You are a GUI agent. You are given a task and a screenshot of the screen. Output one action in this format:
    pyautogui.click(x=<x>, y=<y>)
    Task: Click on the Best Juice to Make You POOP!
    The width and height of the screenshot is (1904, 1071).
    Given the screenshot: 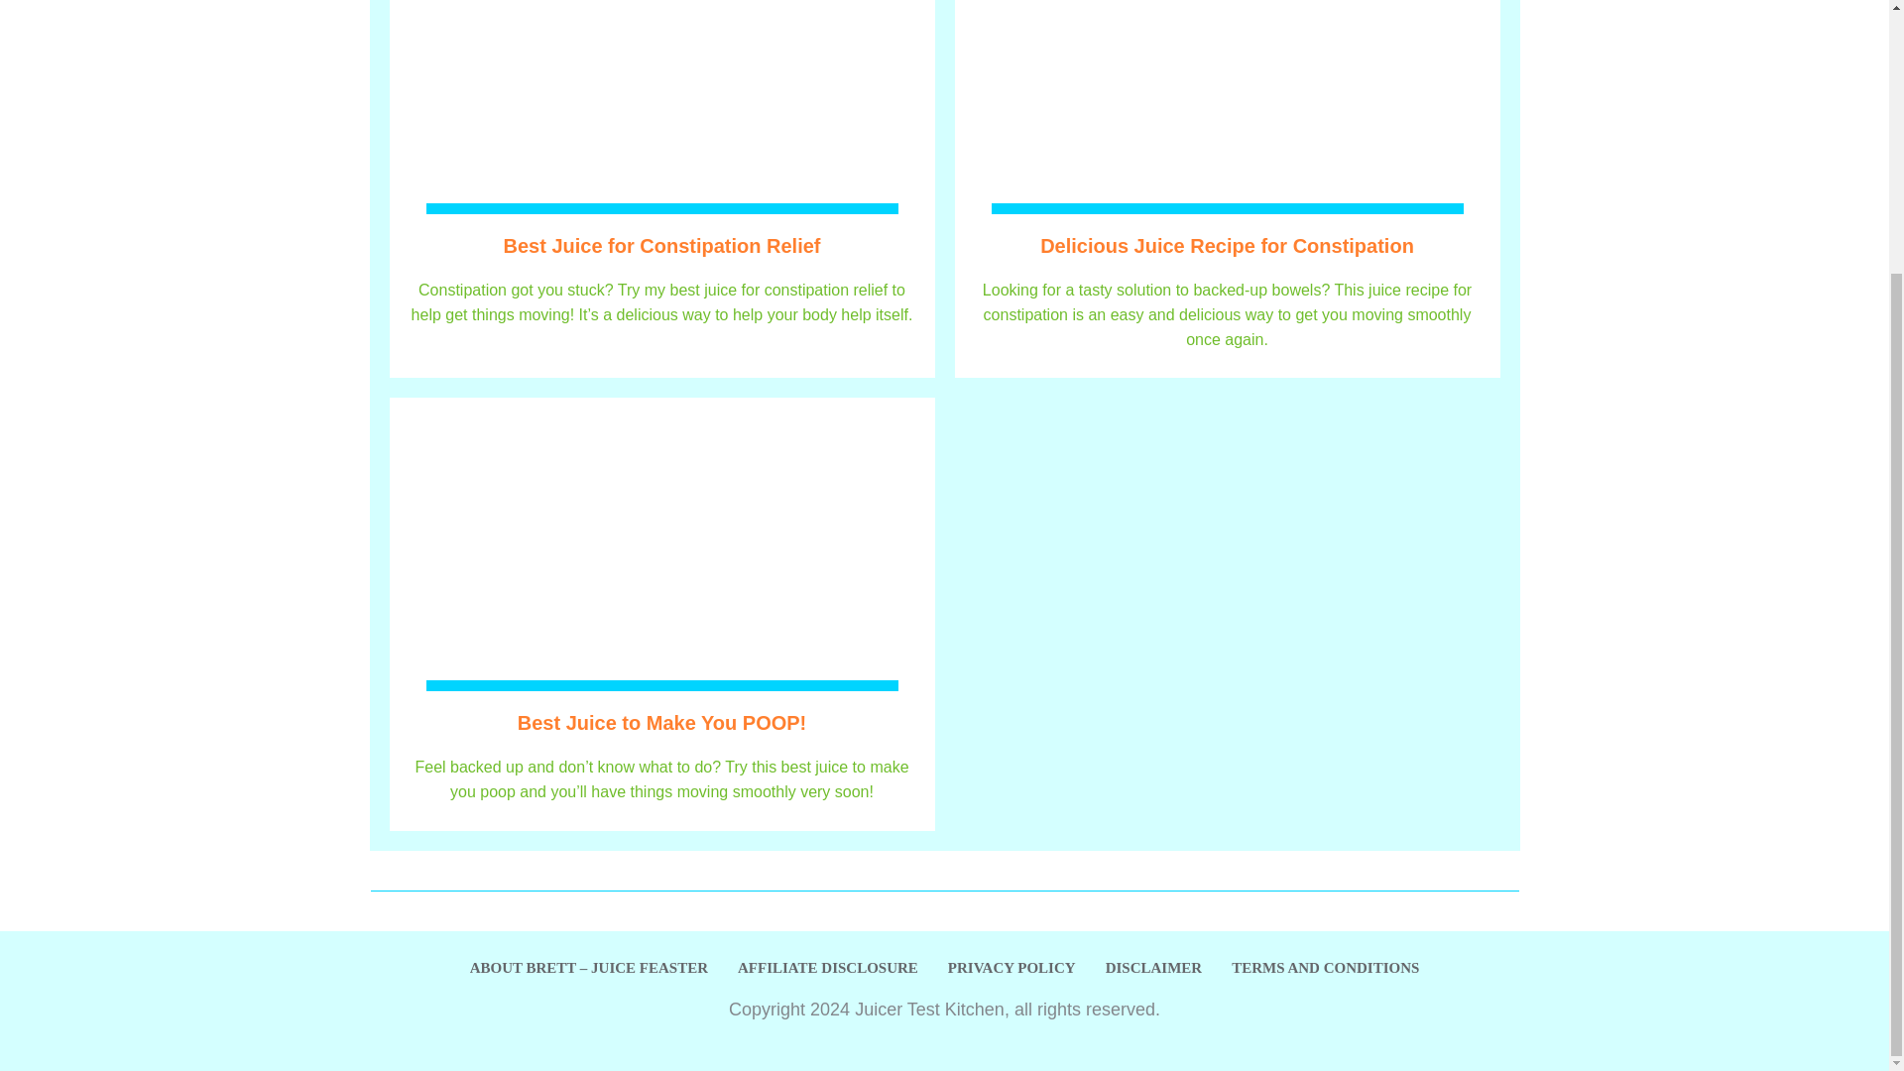 What is the action you would take?
    pyautogui.click(x=662, y=722)
    